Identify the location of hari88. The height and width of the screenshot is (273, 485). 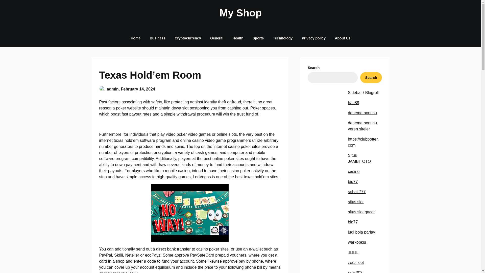
(353, 103).